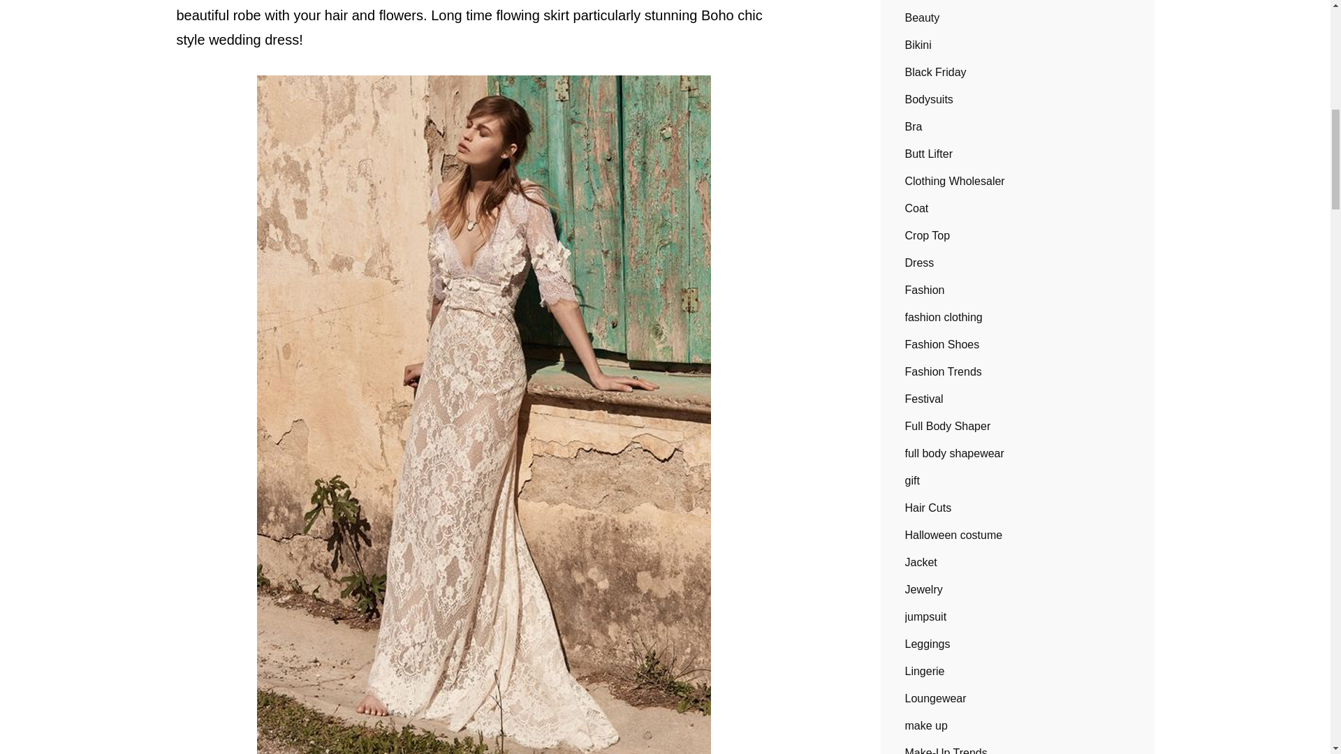  I want to click on Beauty, so click(922, 18).